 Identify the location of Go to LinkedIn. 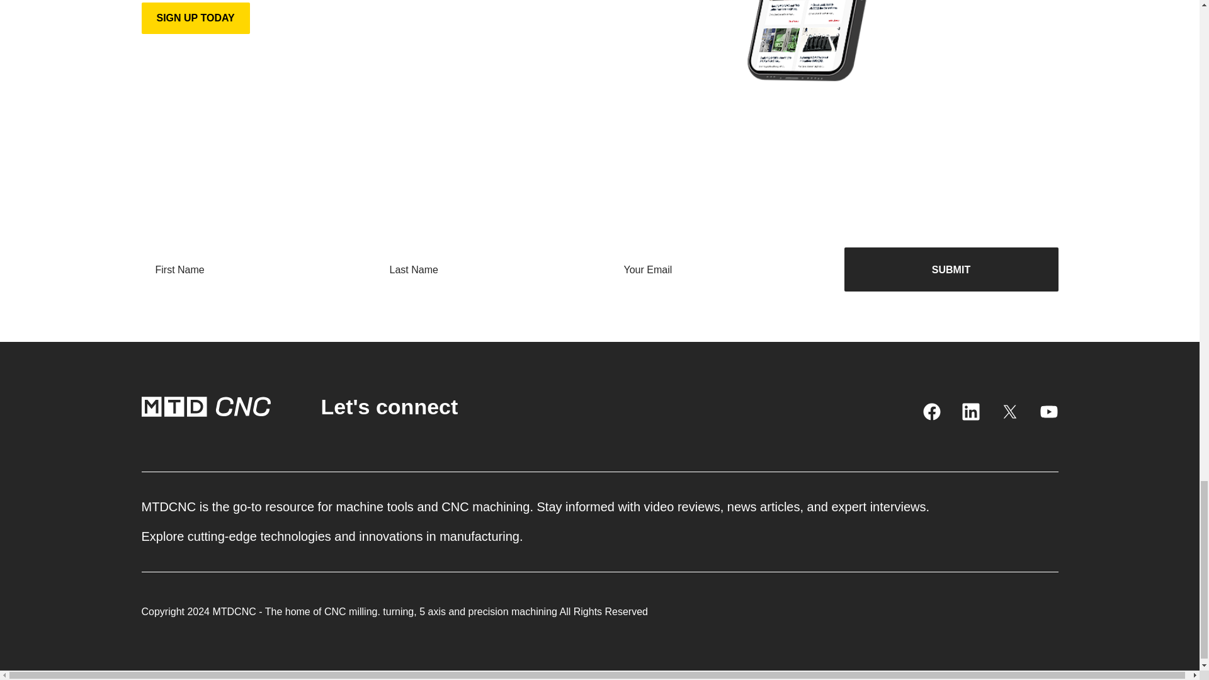
(970, 412).